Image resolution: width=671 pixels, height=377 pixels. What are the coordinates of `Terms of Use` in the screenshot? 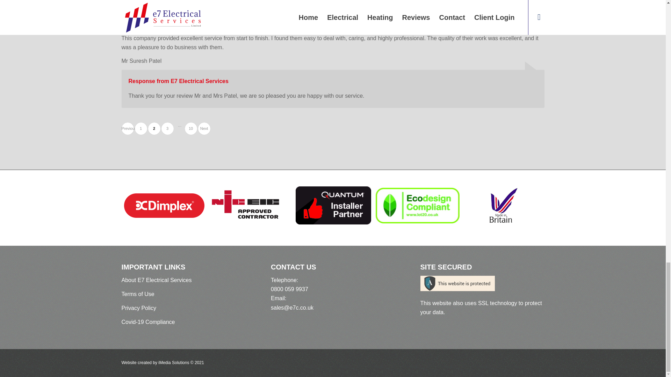 It's located at (127, 128).